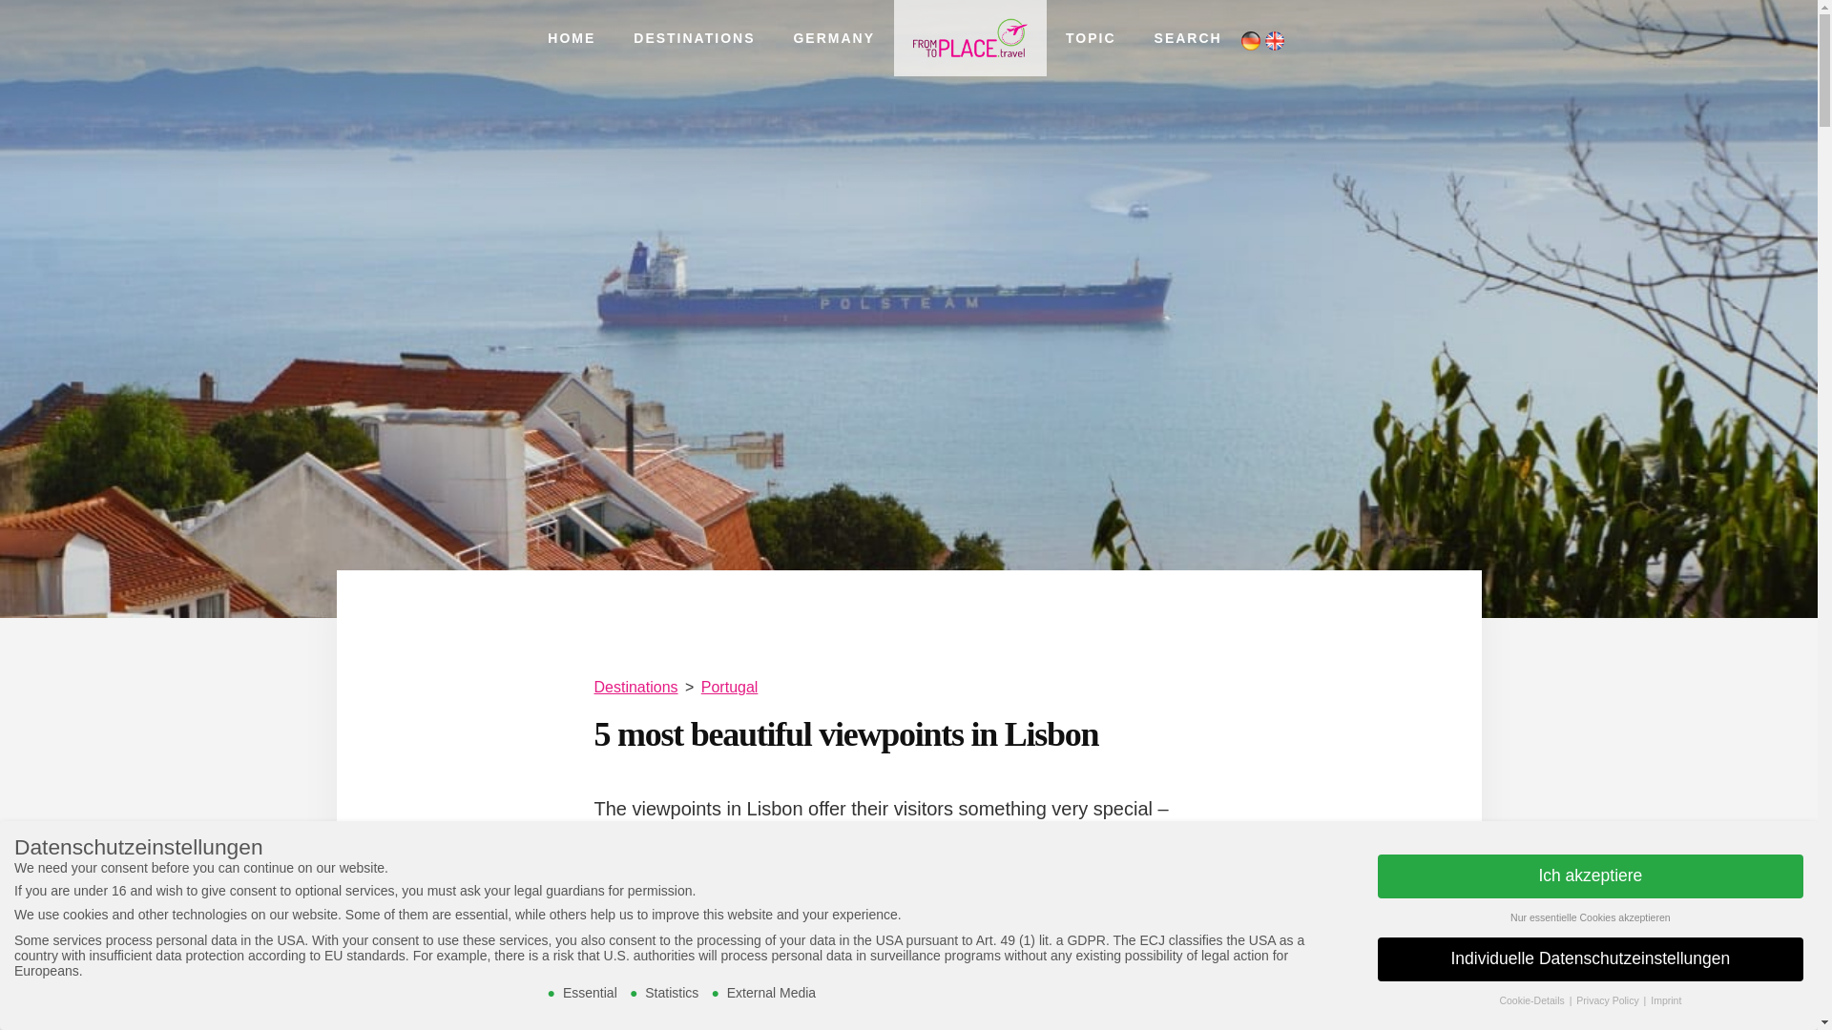  Describe the element at coordinates (635, 687) in the screenshot. I see `Destinations` at that location.